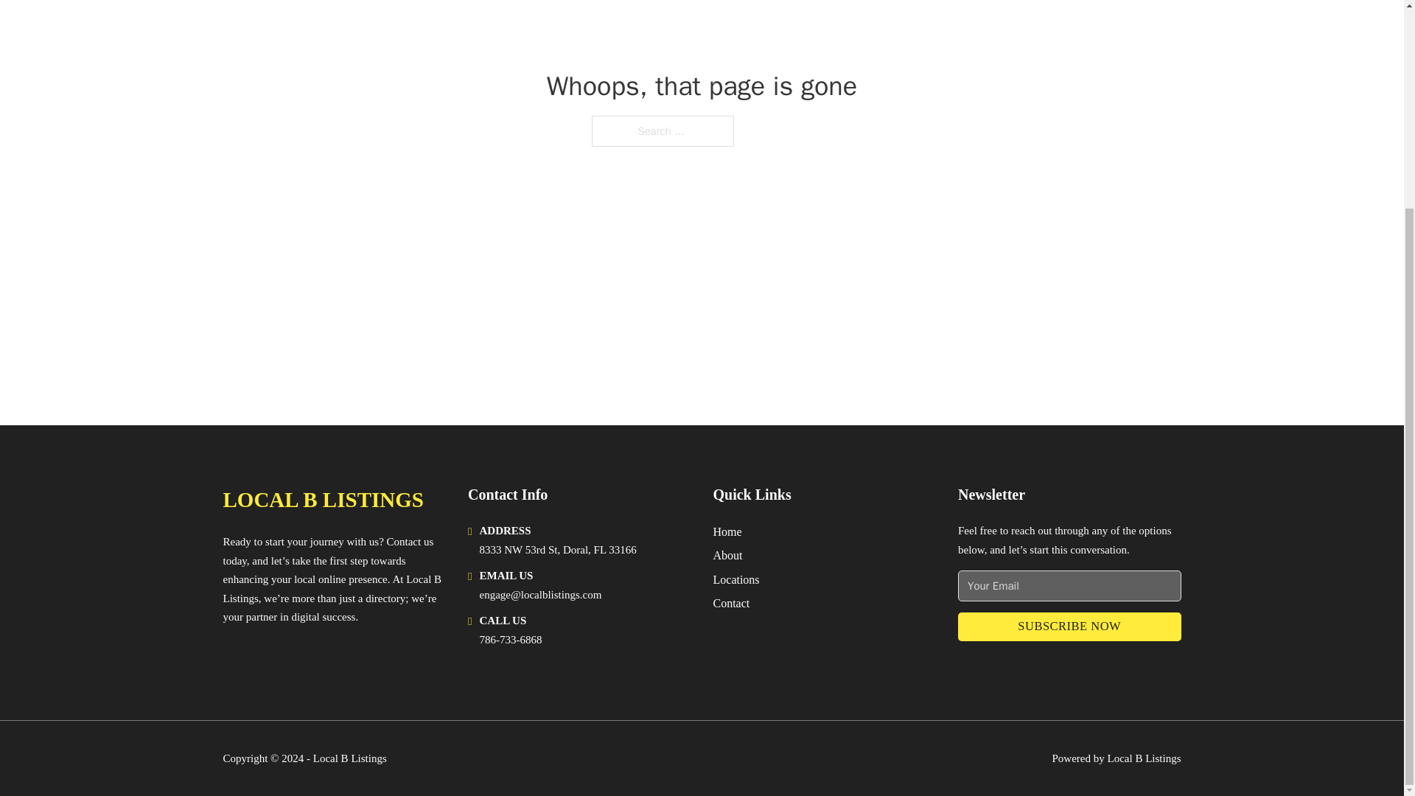 This screenshot has height=796, width=1415. What do you see at coordinates (510, 639) in the screenshot?
I see `786-733-6868` at bounding box center [510, 639].